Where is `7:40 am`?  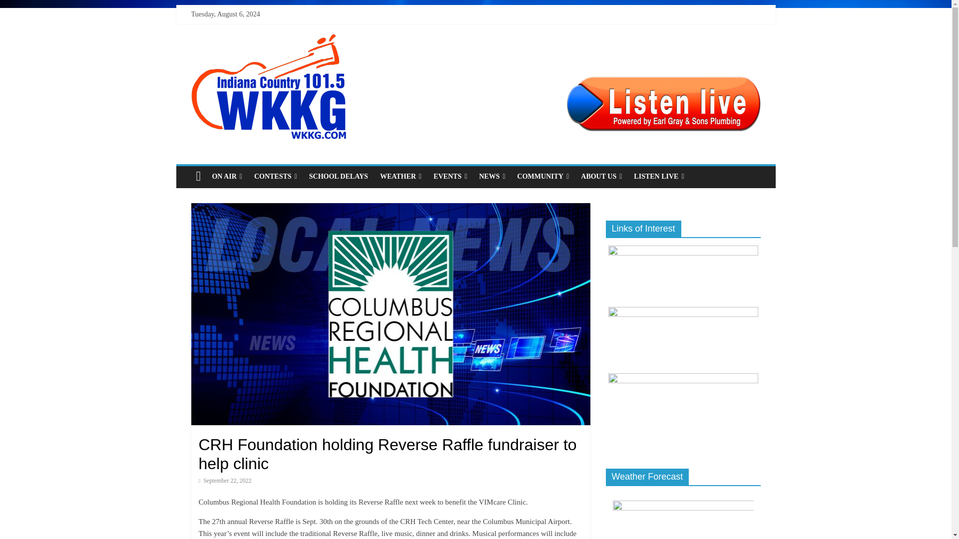 7:40 am is located at coordinates (225, 480).